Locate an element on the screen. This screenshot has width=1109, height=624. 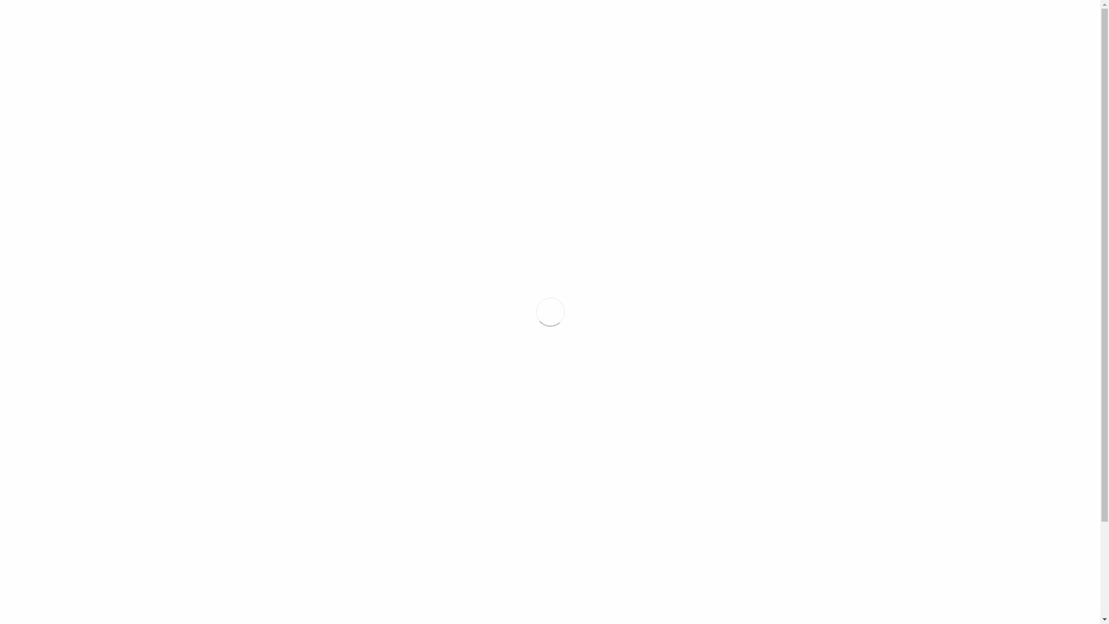
MTR is located at coordinates (958, 4).